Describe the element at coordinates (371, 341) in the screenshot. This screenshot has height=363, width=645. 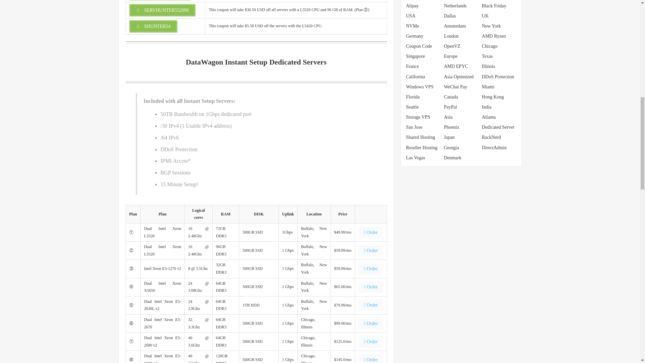
I see `Order` at that location.